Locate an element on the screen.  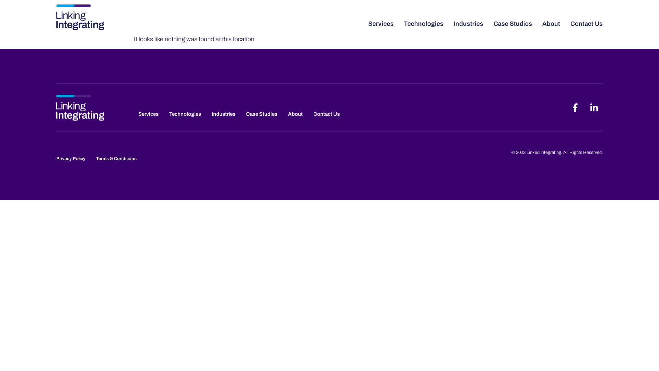
Services is located at coordinates (381, 24).